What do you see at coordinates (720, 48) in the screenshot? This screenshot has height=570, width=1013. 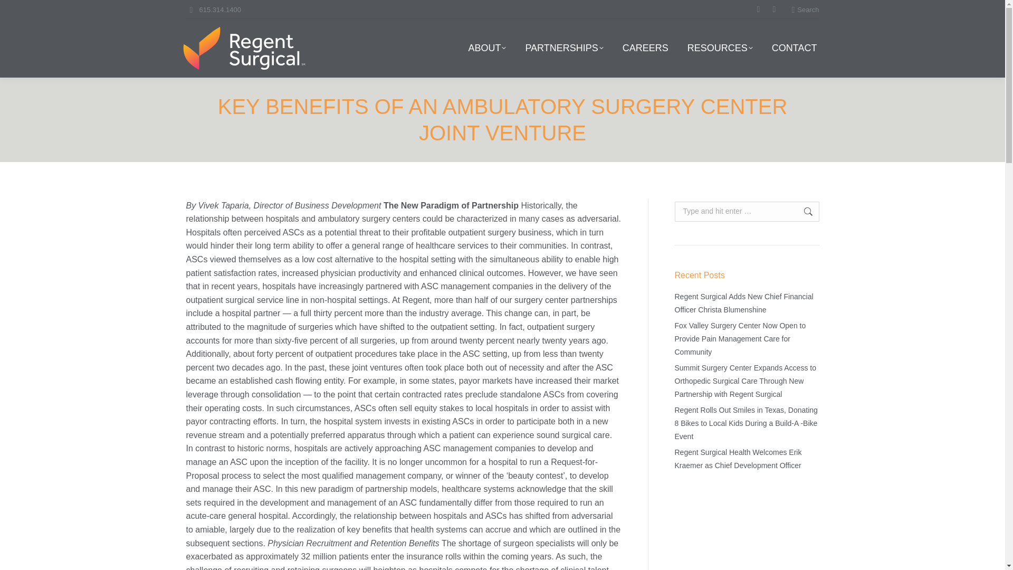 I see `RESOURCES` at bounding box center [720, 48].